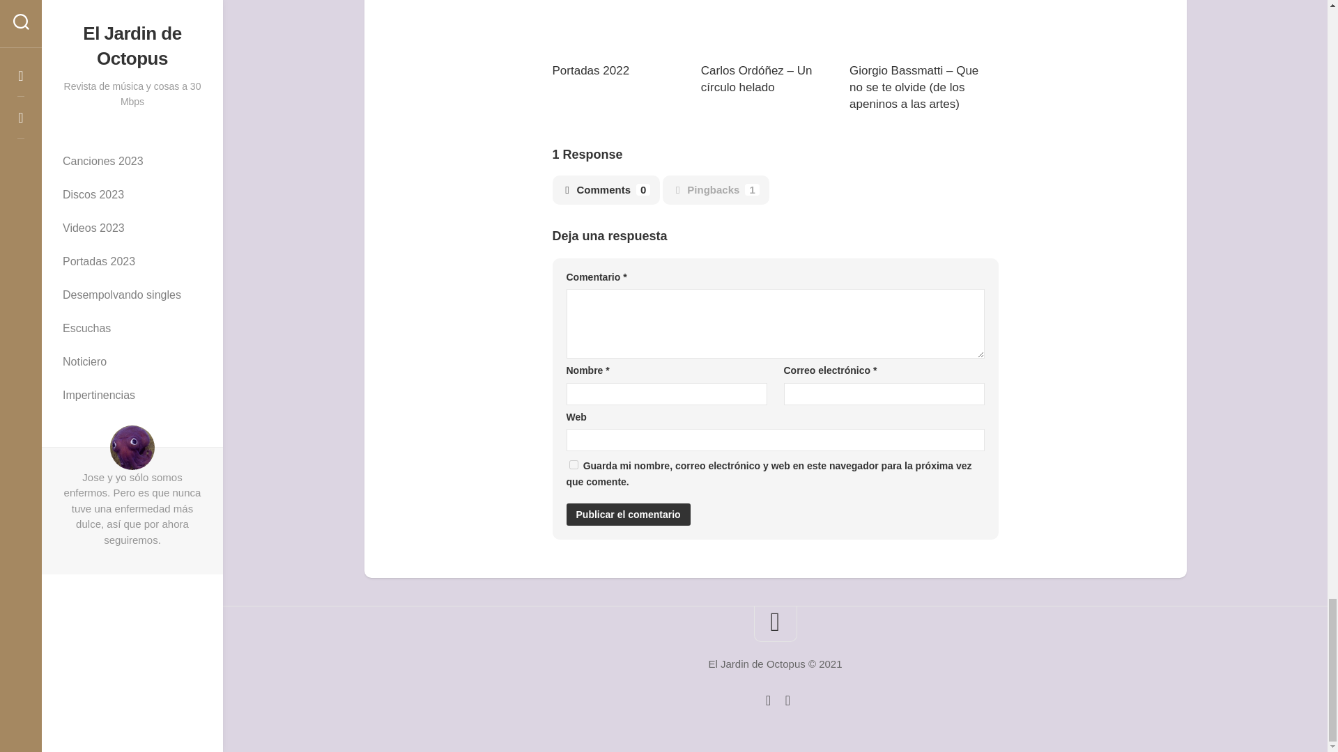 Image resolution: width=1338 pixels, height=752 pixels. I want to click on Twitter, so click(768, 700).